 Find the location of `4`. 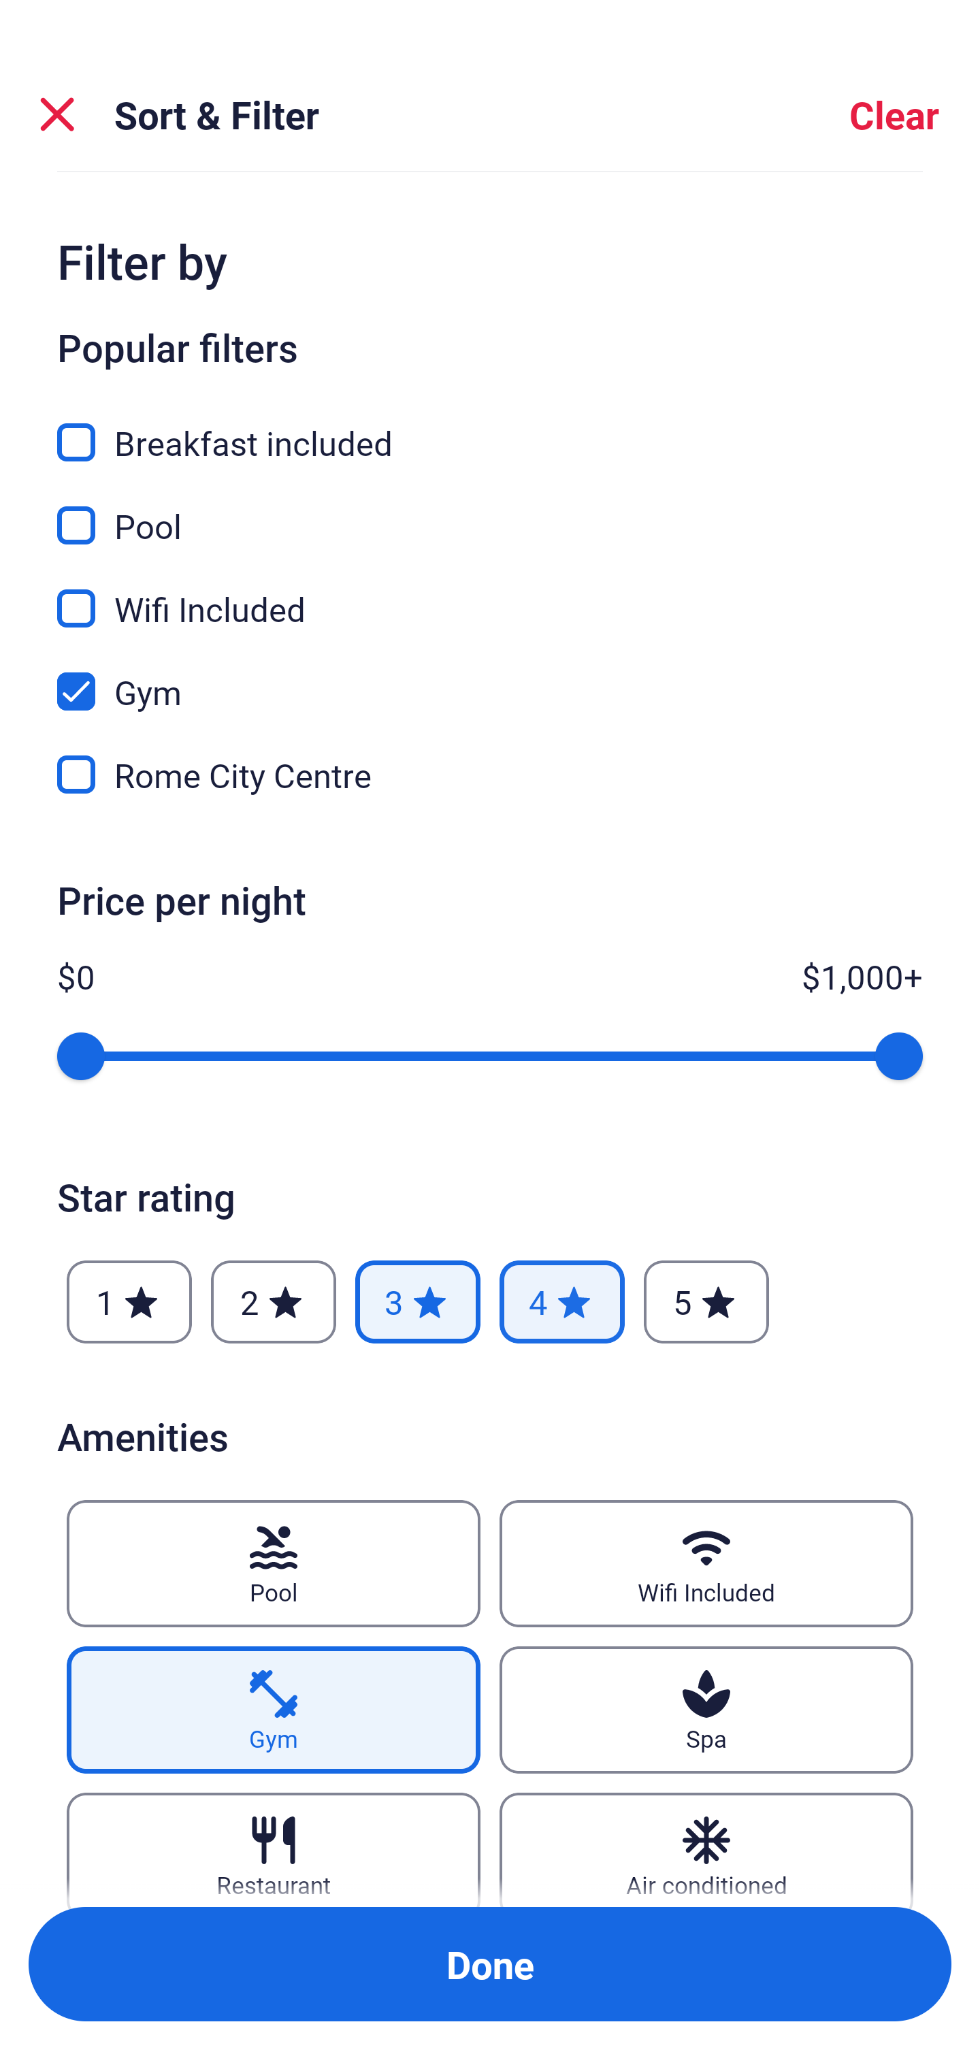

4 is located at coordinates (562, 1303).